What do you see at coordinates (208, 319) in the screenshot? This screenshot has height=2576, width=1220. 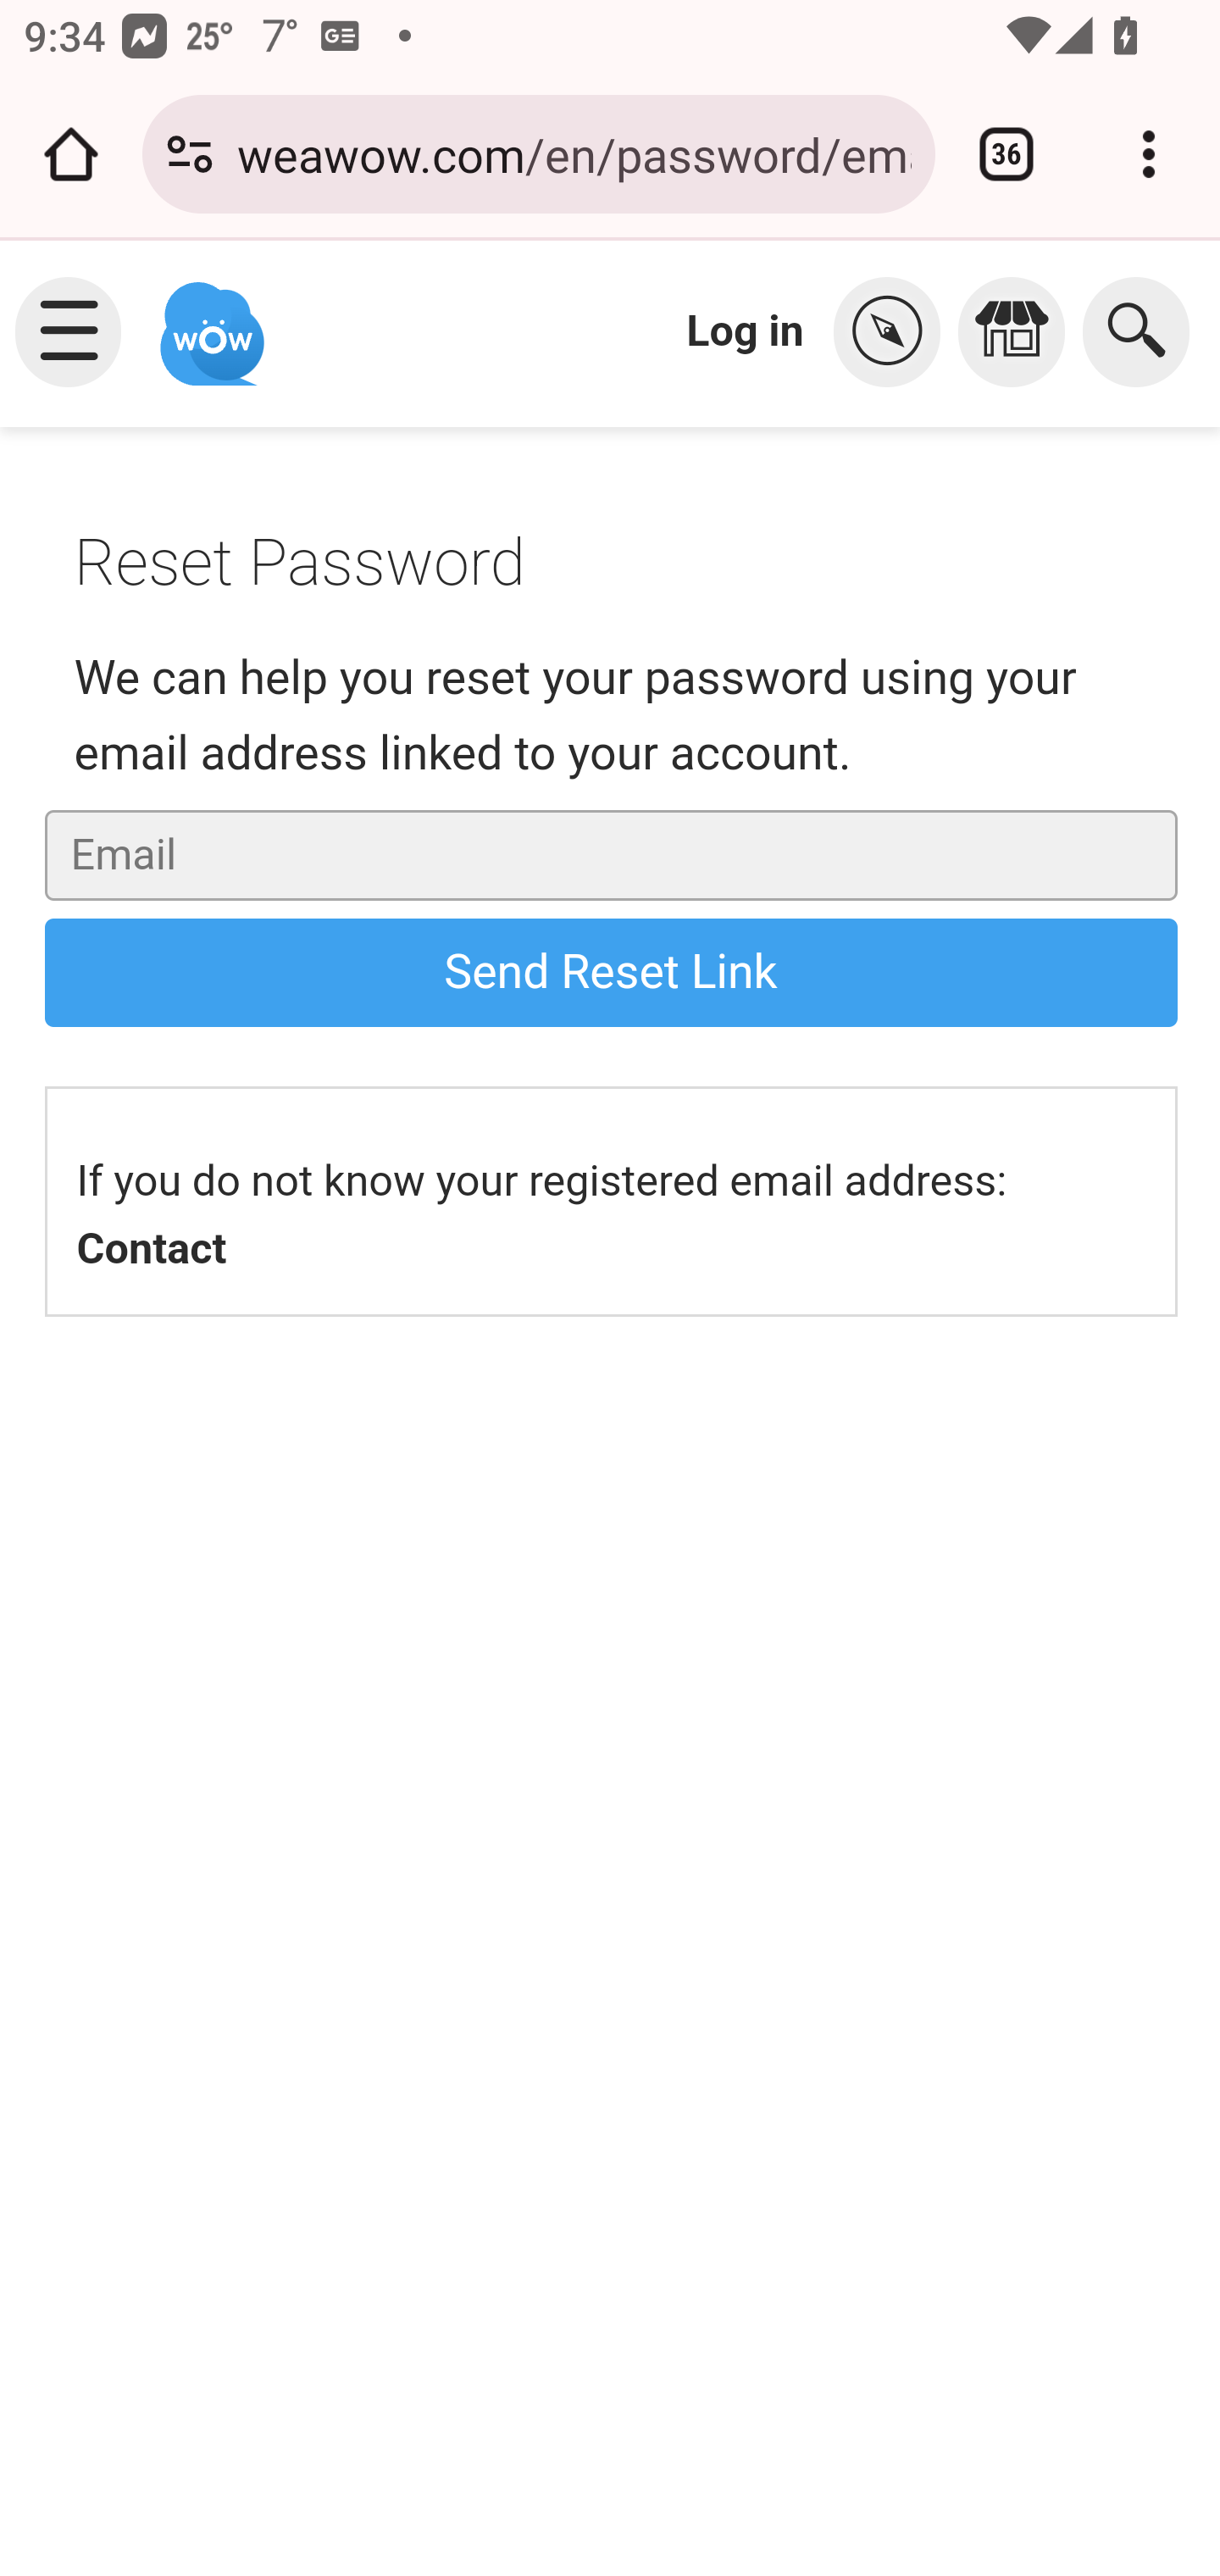 I see `Weawow` at bounding box center [208, 319].